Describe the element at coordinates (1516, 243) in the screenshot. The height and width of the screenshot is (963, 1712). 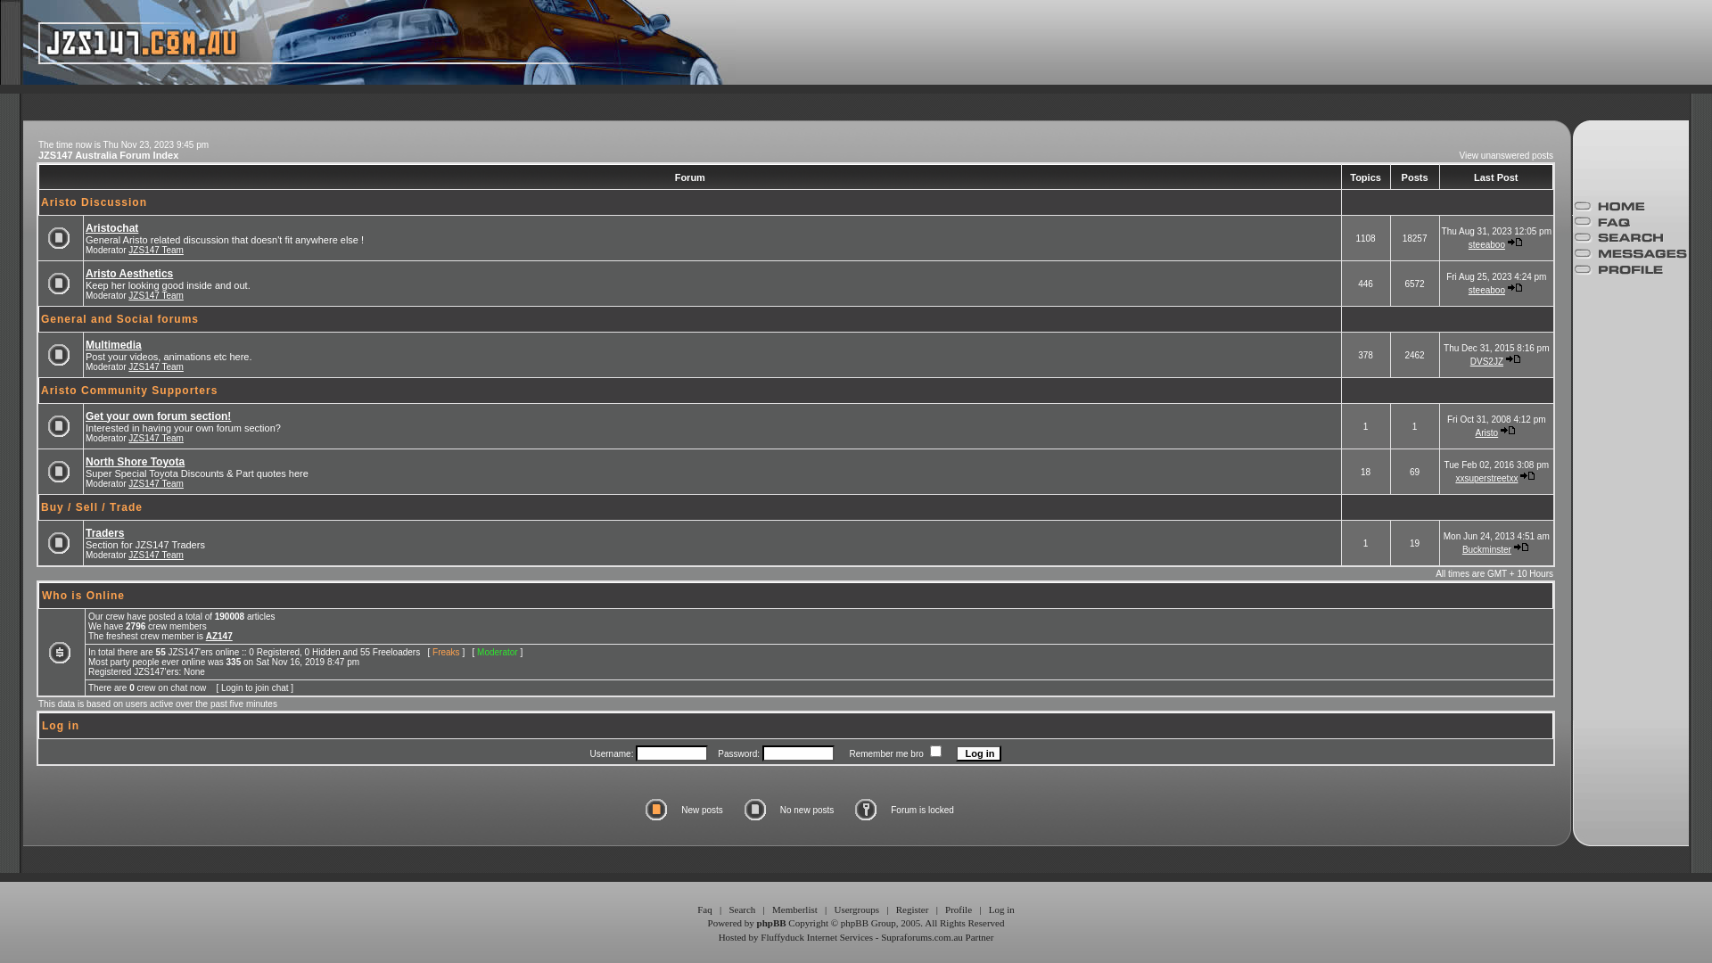
I see `View latest post` at that location.